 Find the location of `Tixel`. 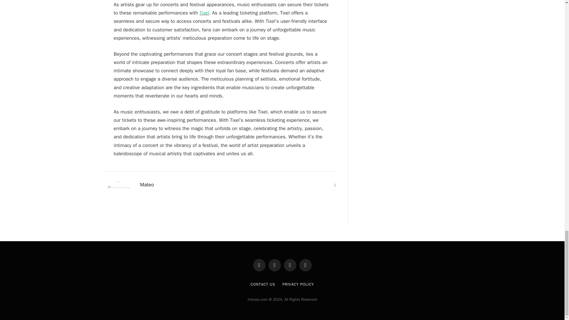

Tixel is located at coordinates (204, 13).